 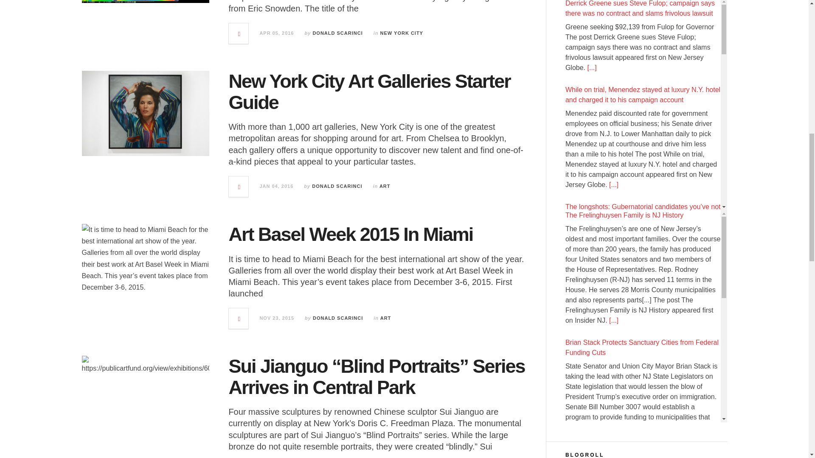 I want to click on Posts by Donald Scarinci, so click(x=338, y=318).